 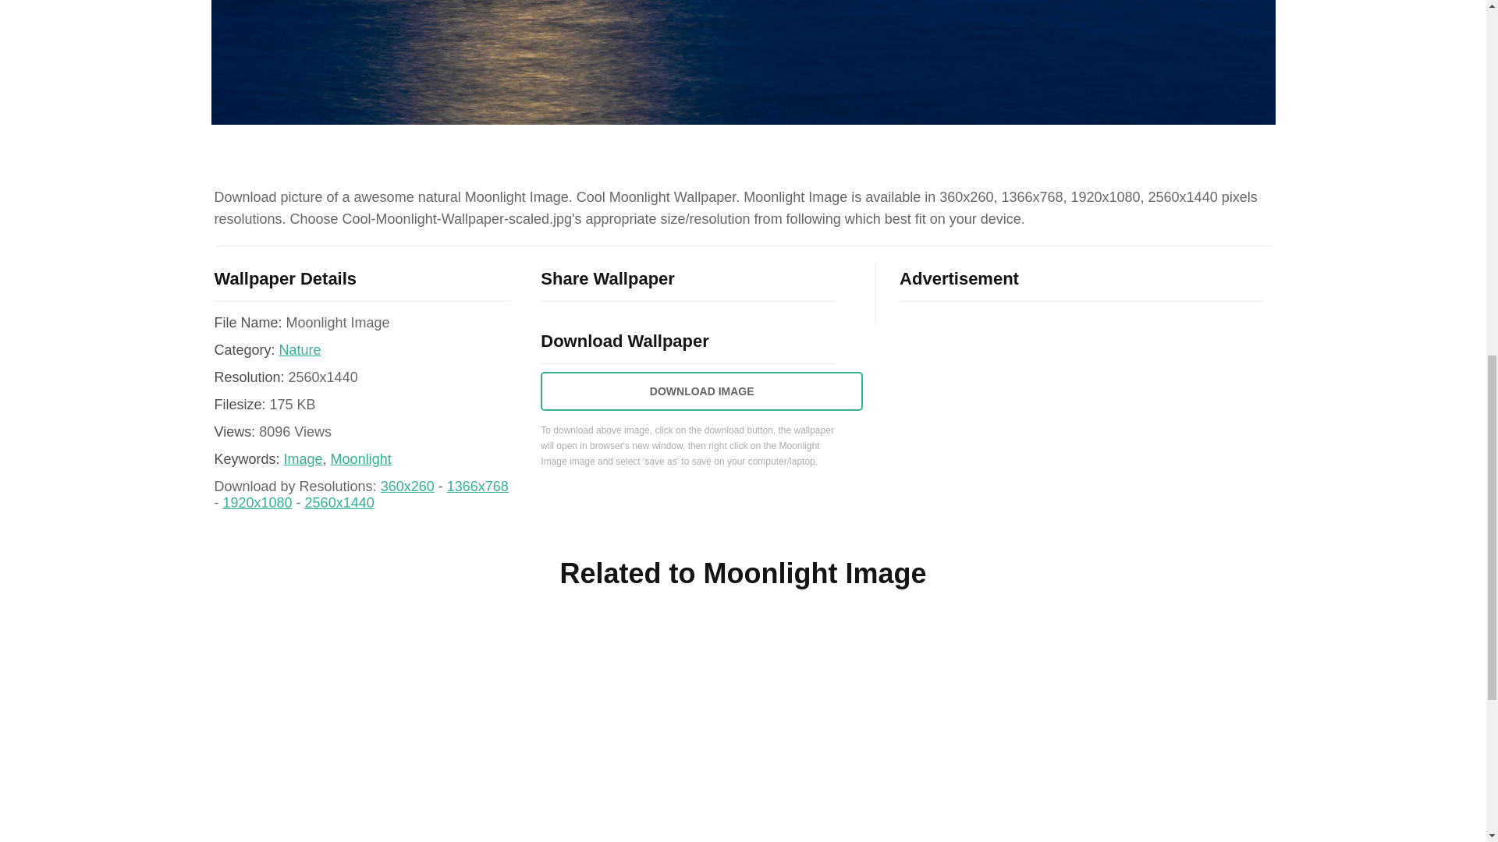 What do you see at coordinates (300, 349) in the screenshot?
I see `View all posts in Nature` at bounding box center [300, 349].